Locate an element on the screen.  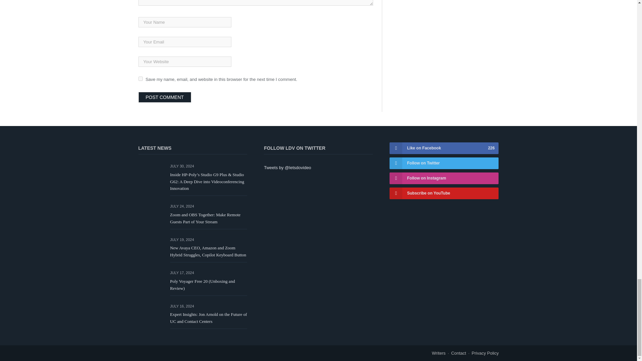
yes is located at coordinates (140, 78).